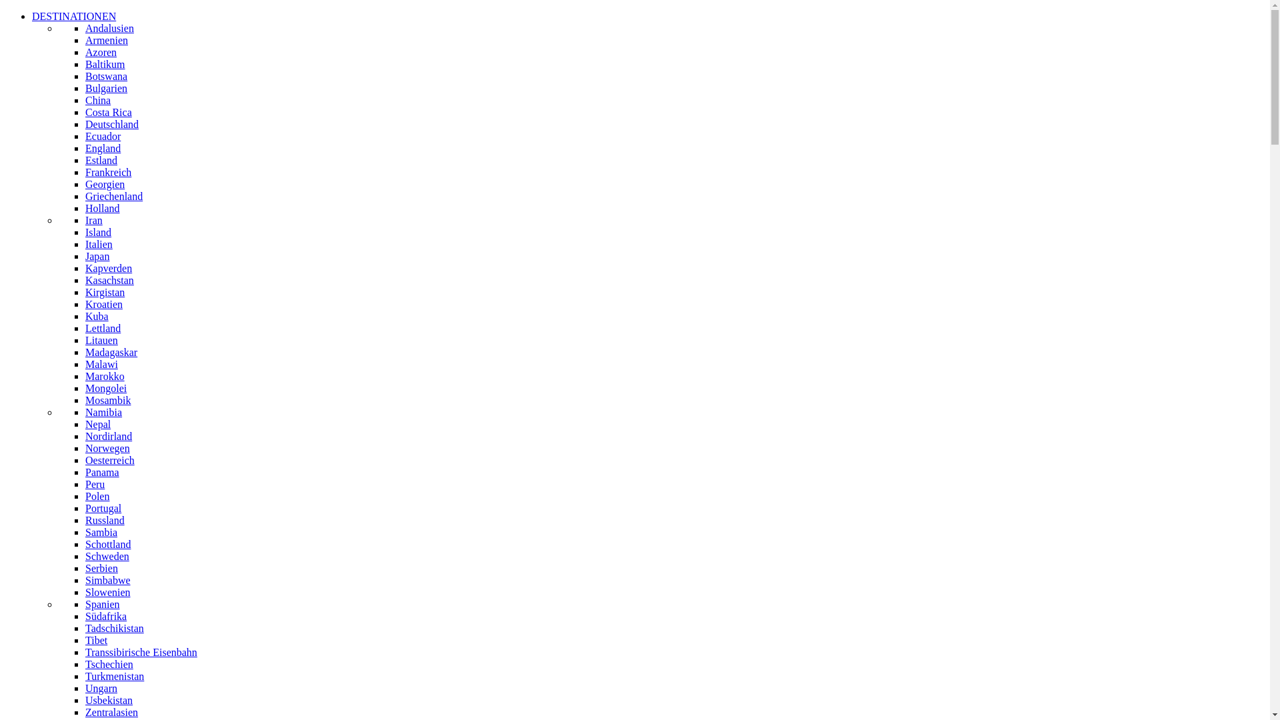 The image size is (1280, 720). Describe the element at coordinates (115, 628) in the screenshot. I see `Tadschikistan` at that location.